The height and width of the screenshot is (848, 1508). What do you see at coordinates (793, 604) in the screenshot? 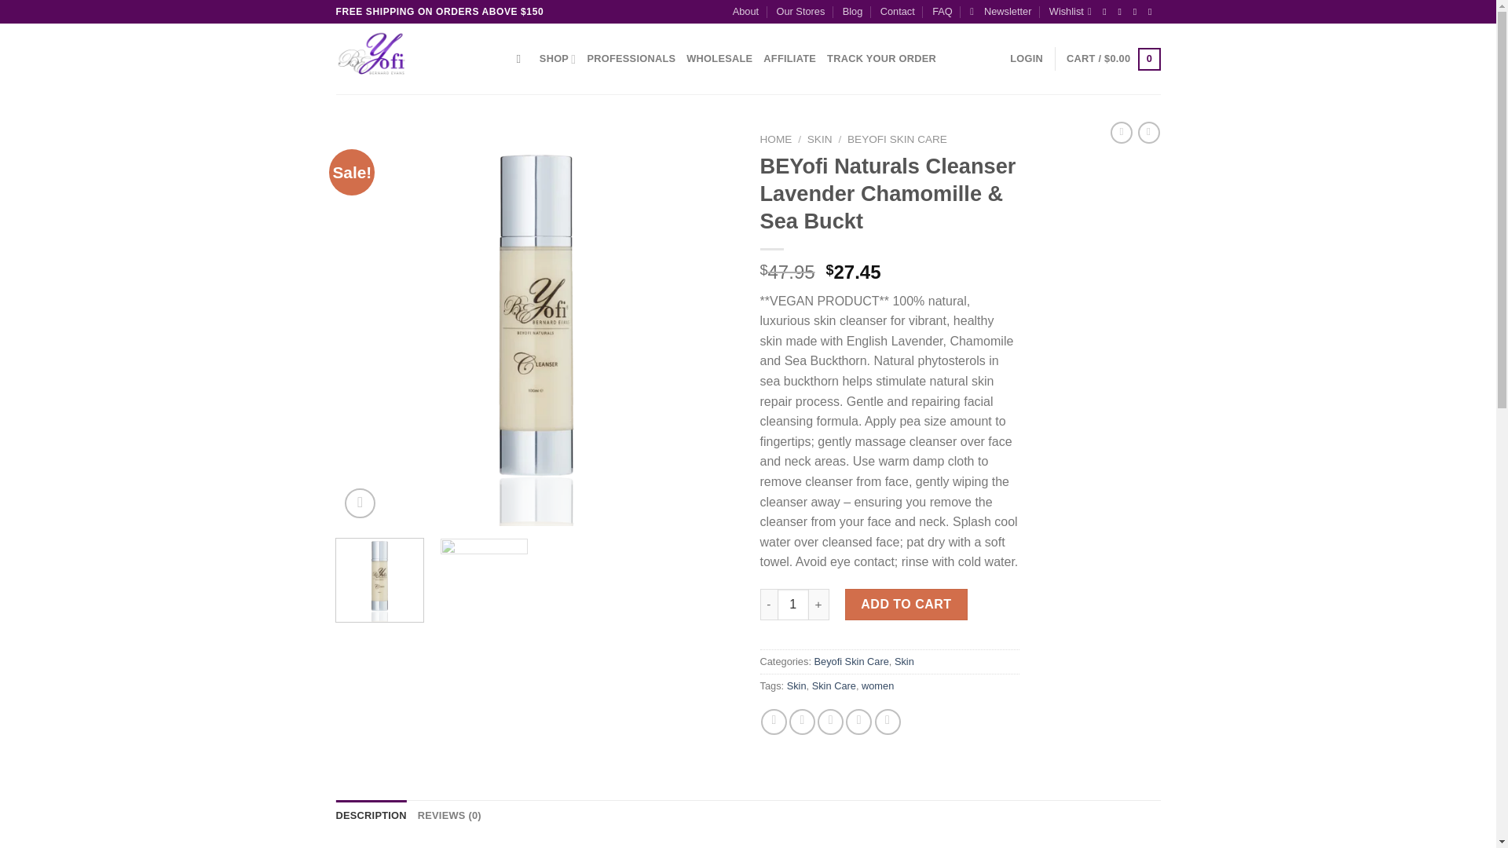
I see `1` at bounding box center [793, 604].